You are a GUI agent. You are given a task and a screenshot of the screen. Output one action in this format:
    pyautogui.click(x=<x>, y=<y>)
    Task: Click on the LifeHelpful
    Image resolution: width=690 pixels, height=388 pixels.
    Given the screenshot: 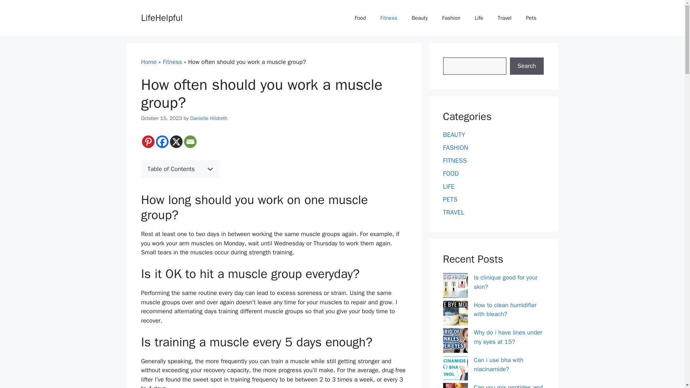 What is the action you would take?
    pyautogui.click(x=162, y=17)
    